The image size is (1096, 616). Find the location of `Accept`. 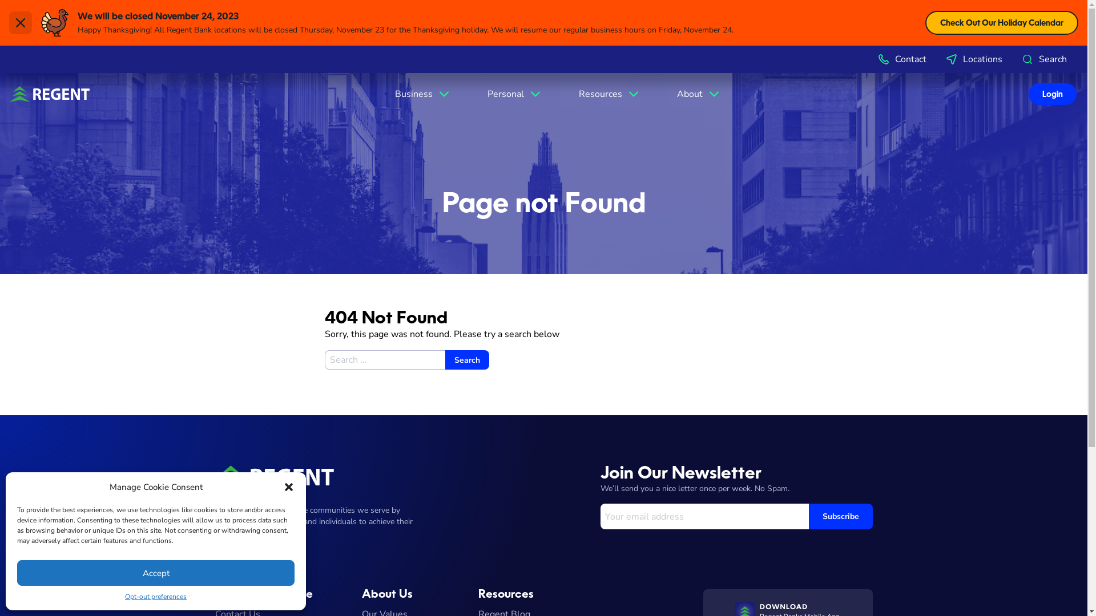

Accept is located at coordinates (156, 573).